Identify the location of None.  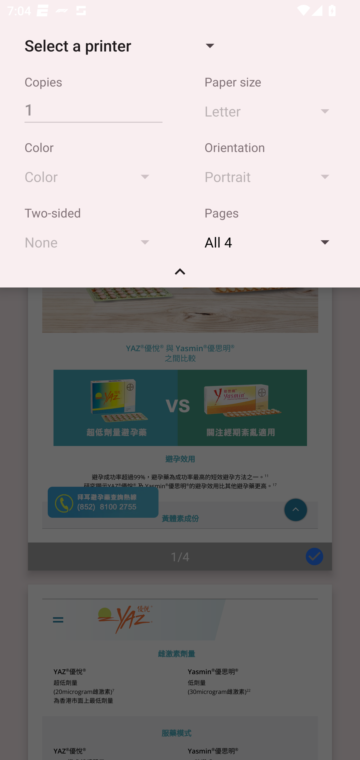
(91, 242).